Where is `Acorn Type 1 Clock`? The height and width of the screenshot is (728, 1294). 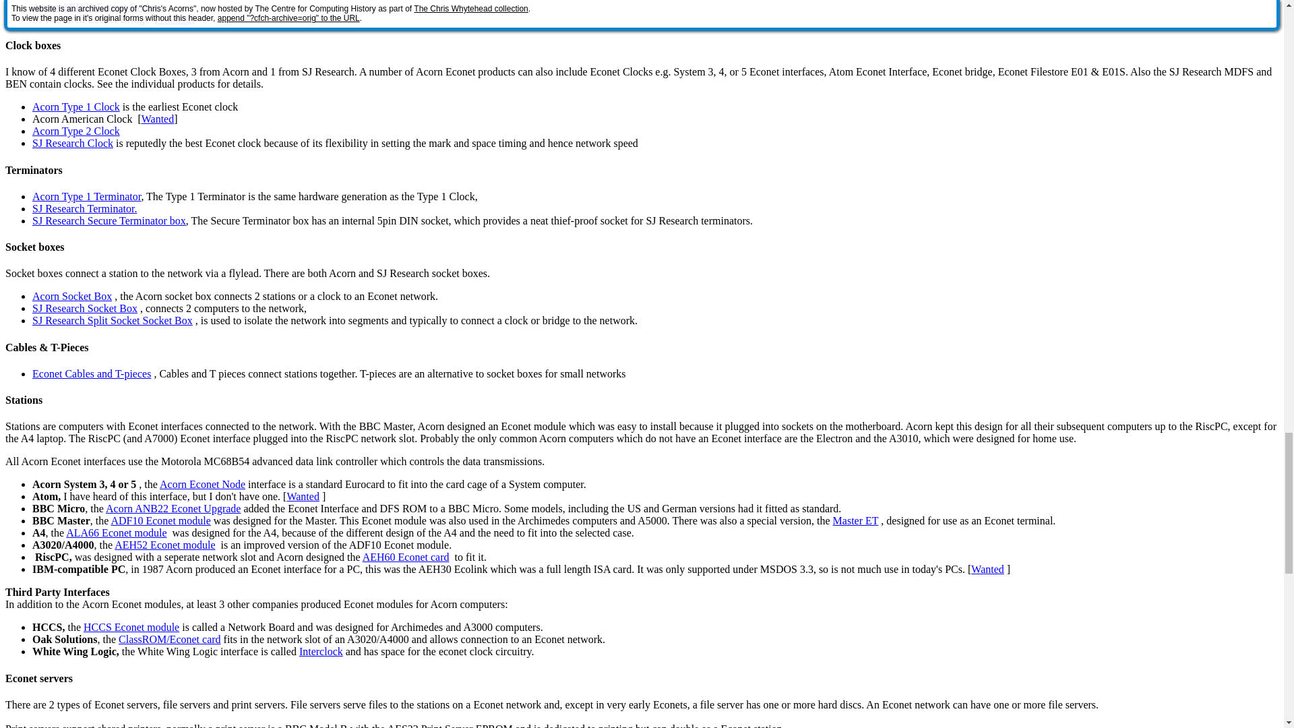 Acorn Type 1 Clock is located at coordinates (76, 107).